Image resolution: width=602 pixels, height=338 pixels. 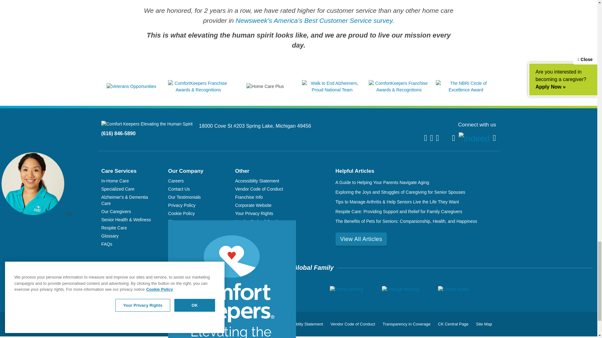 What do you see at coordinates (292, 289) in the screenshot?
I see `Prima Assistanse` at bounding box center [292, 289].